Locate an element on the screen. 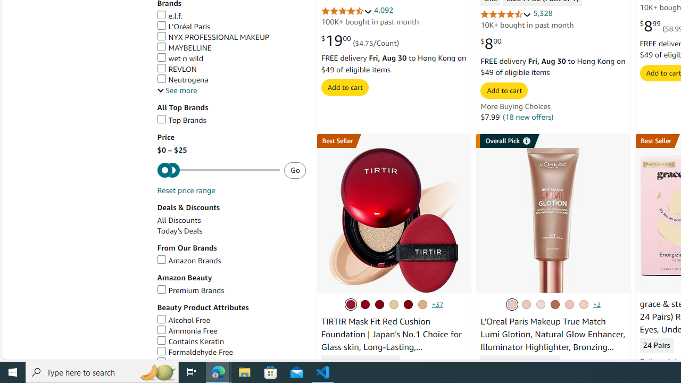 Image resolution: width=681 pixels, height=383 pixels. Neutrogena is located at coordinates (182, 79).